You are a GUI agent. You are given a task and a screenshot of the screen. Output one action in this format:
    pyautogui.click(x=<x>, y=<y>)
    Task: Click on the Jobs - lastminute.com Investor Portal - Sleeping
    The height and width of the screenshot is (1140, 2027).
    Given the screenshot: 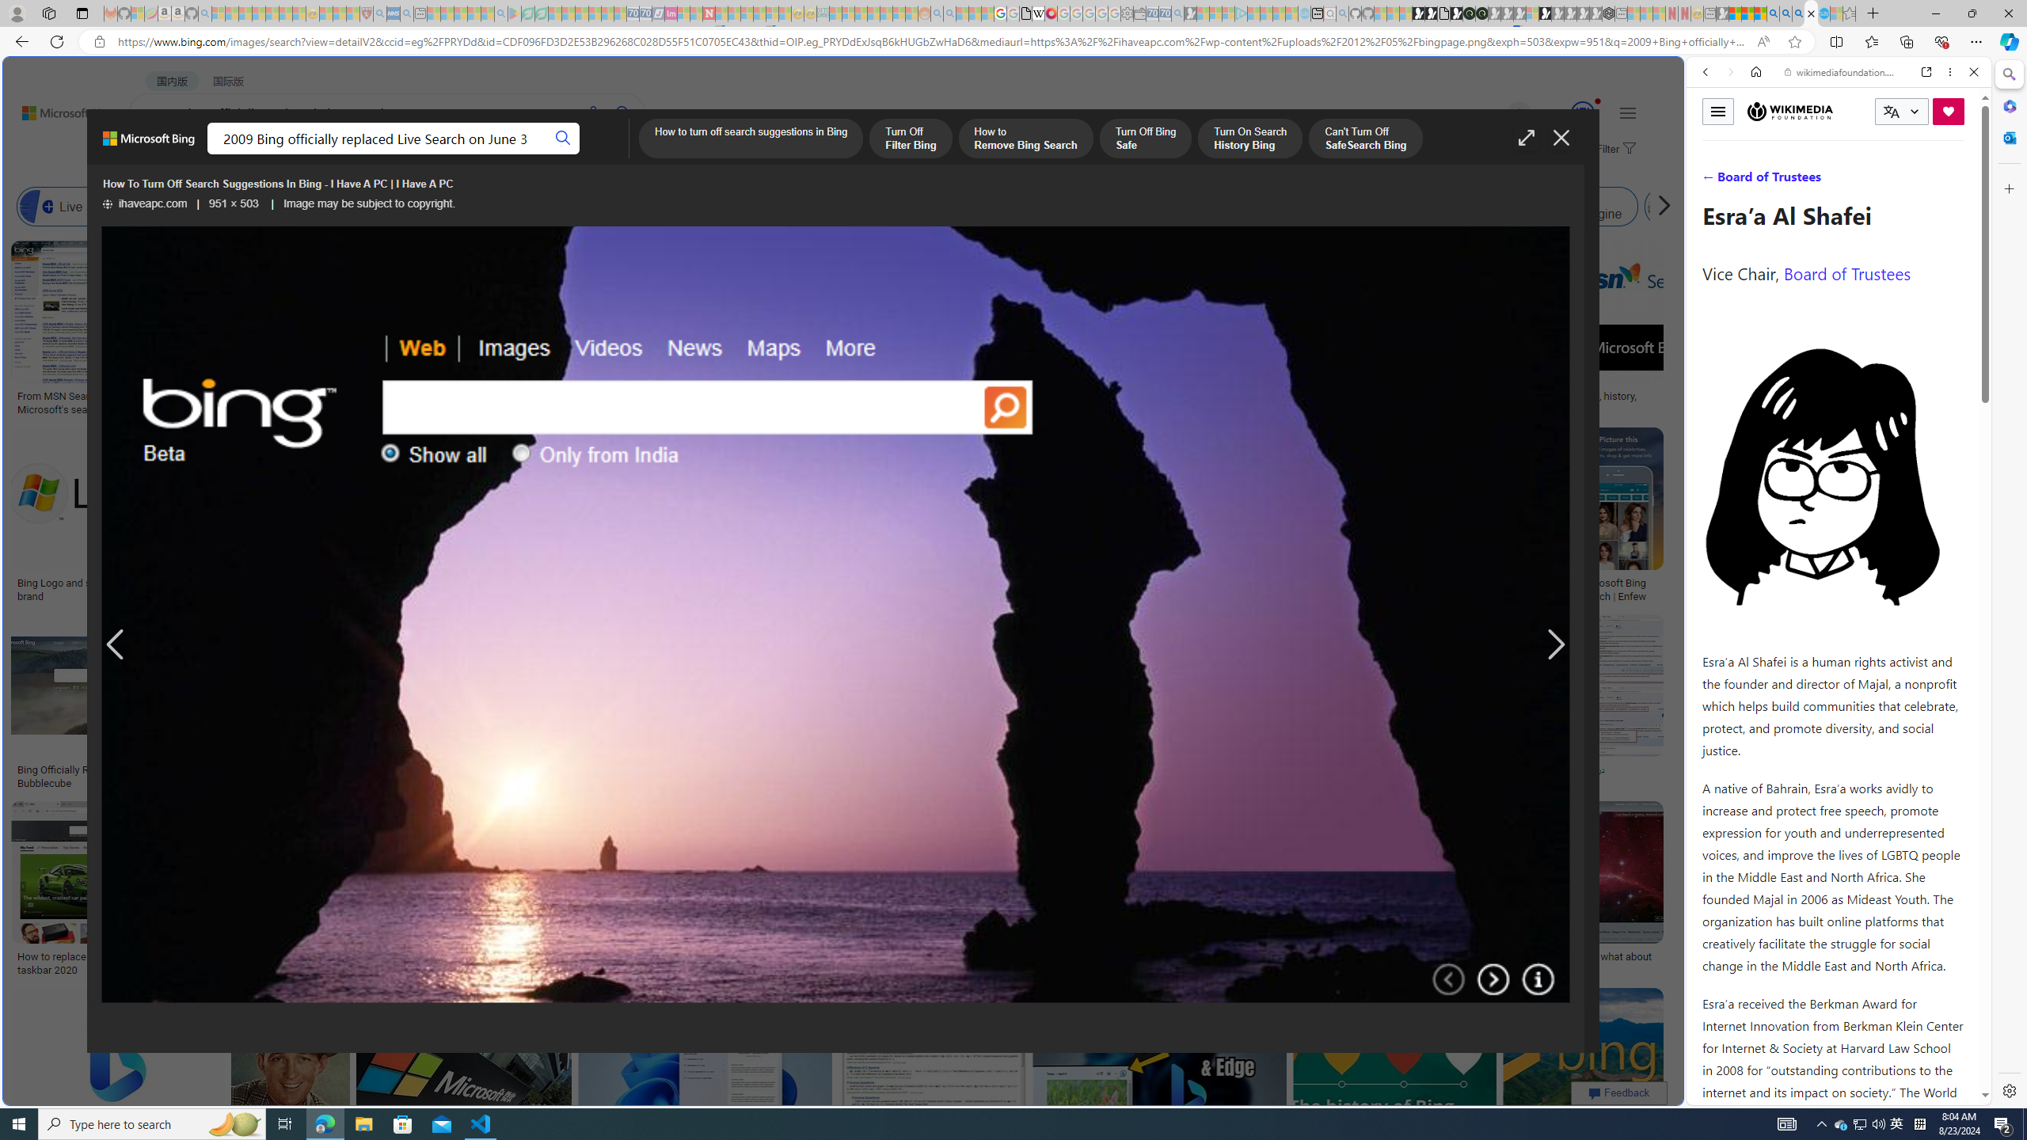 What is the action you would take?
    pyautogui.click(x=671, y=13)
    